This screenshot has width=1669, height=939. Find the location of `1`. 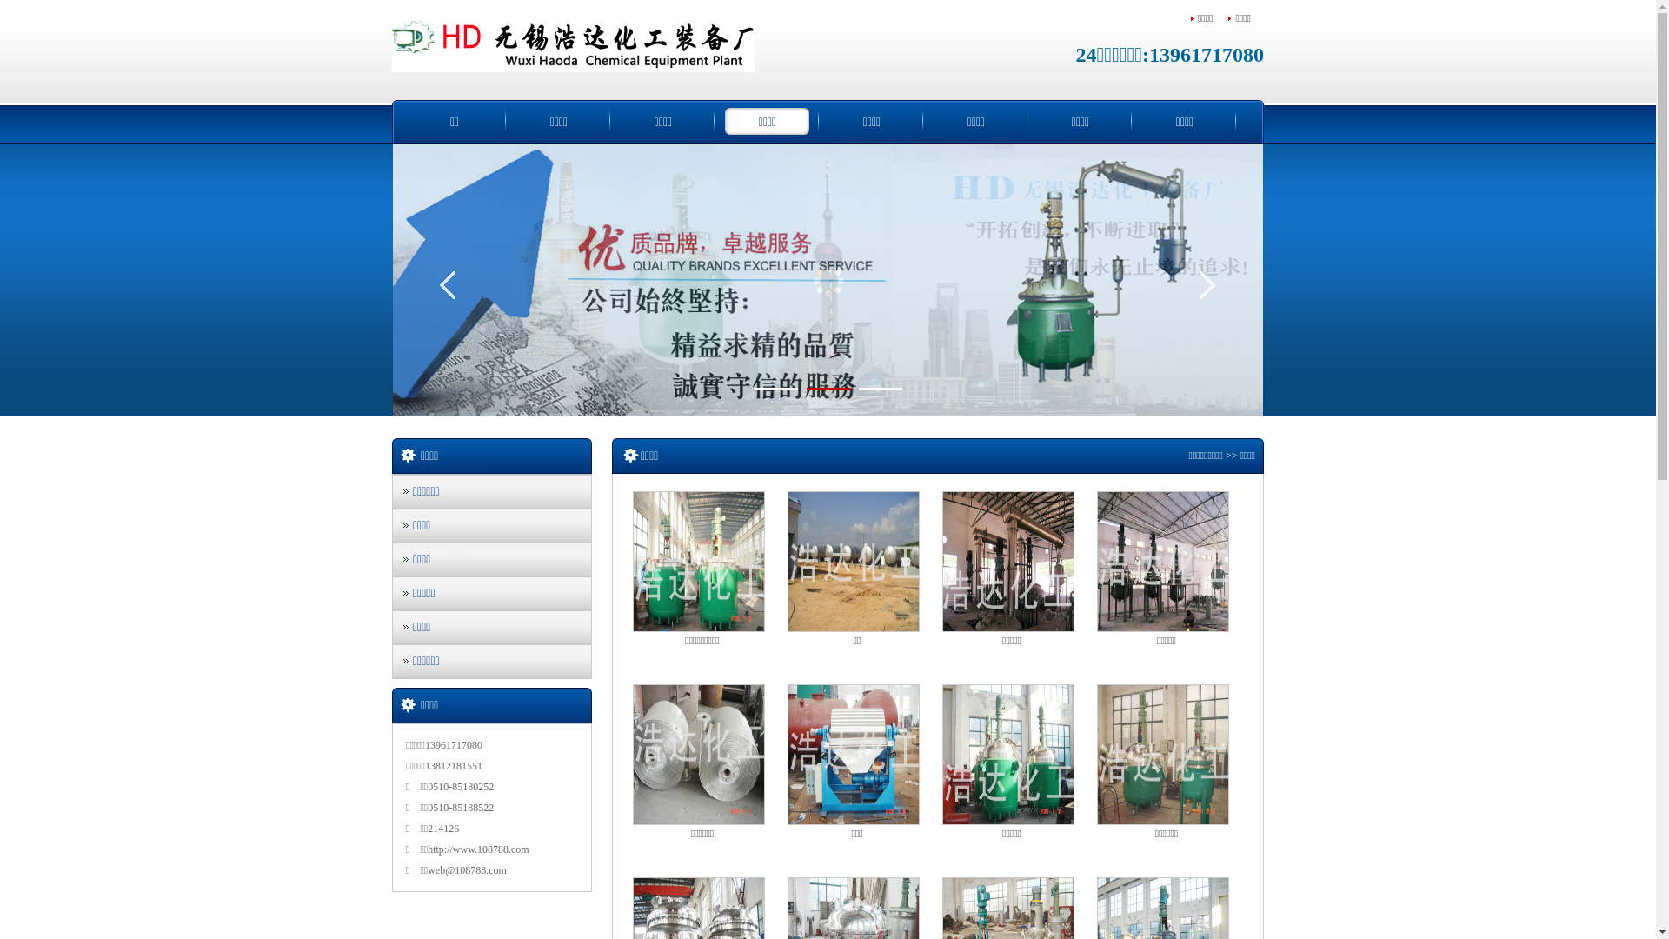

1 is located at coordinates (776, 390).